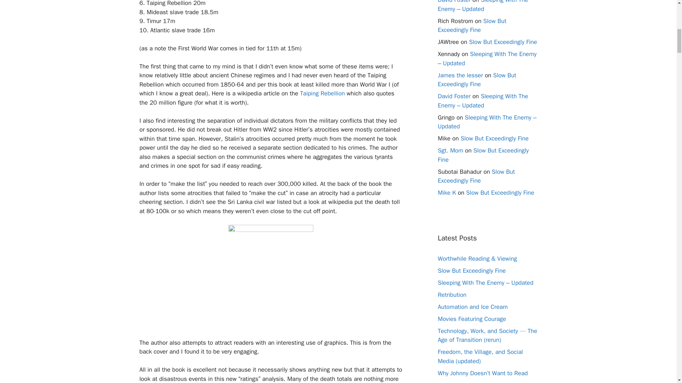  Describe the element at coordinates (659, 337) in the screenshot. I see `Scroll back to top` at that location.